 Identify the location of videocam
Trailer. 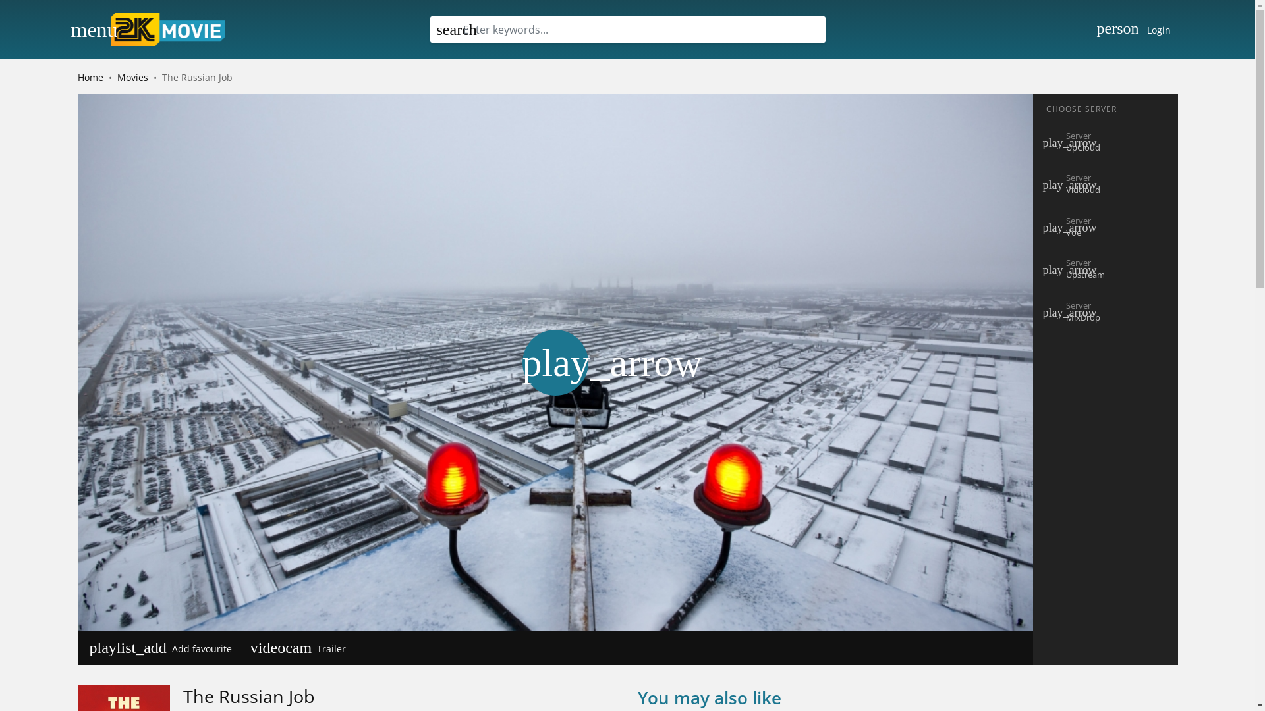
(298, 648).